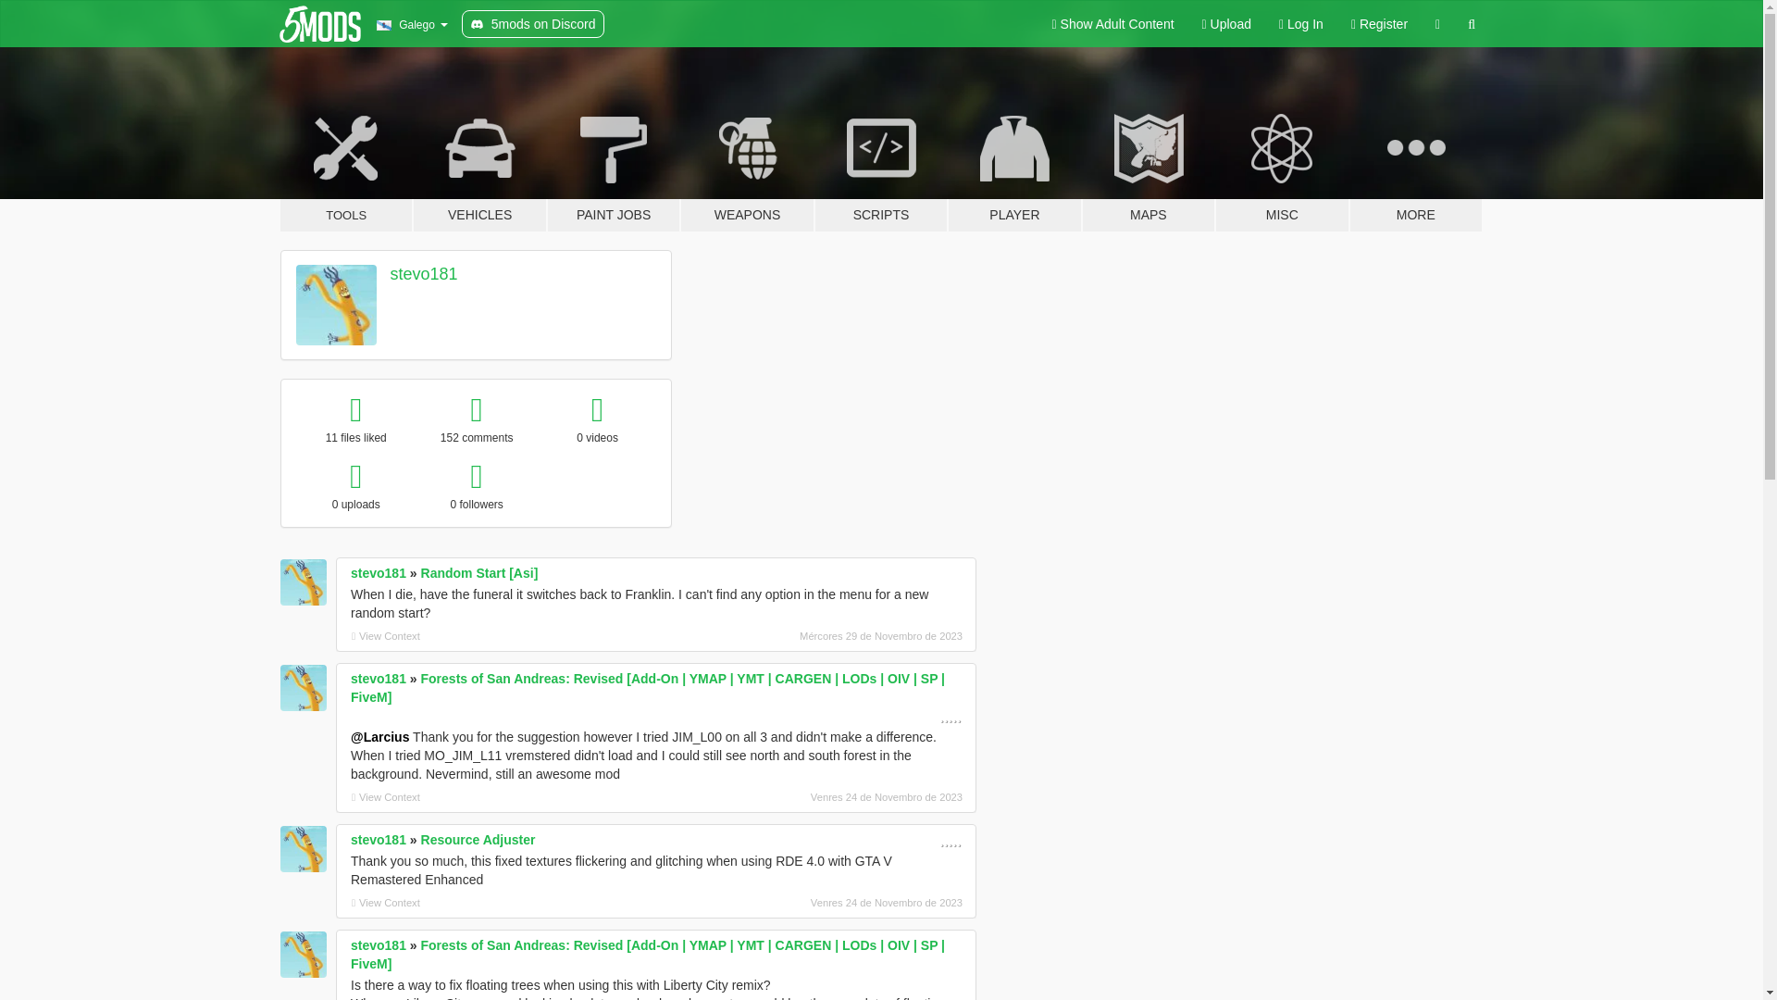 The width and height of the screenshot is (1777, 1000). I want to click on 5mods on Discord, so click(533, 24).